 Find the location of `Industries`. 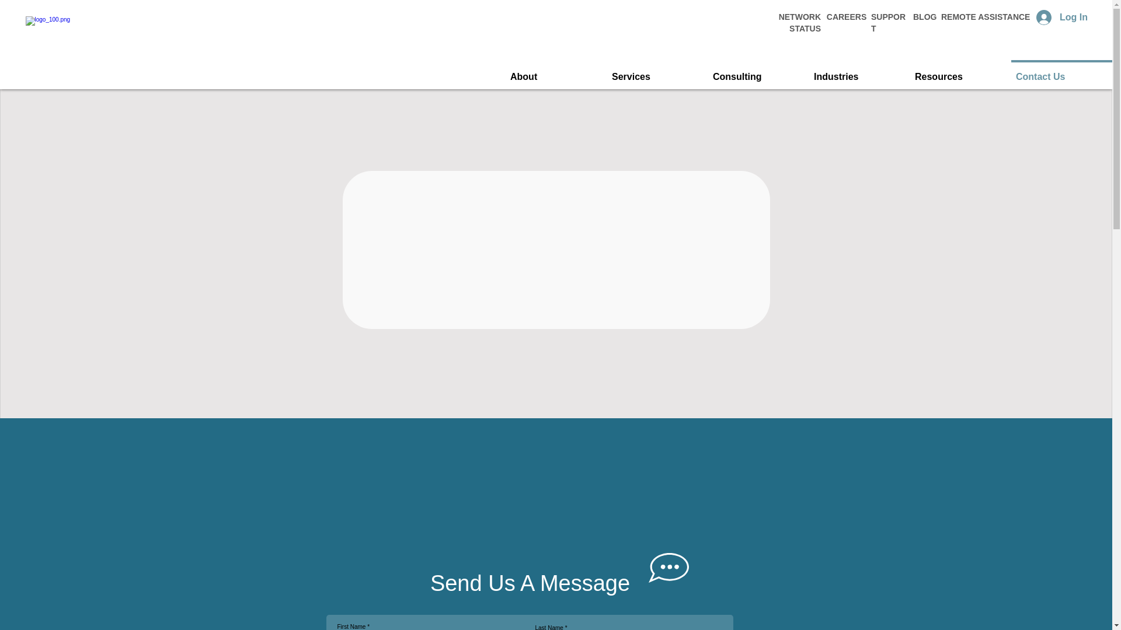

Industries is located at coordinates (859, 71).